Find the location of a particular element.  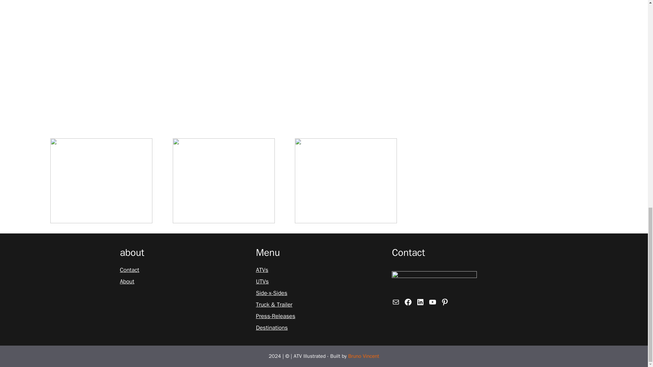

Contact is located at coordinates (129, 270).